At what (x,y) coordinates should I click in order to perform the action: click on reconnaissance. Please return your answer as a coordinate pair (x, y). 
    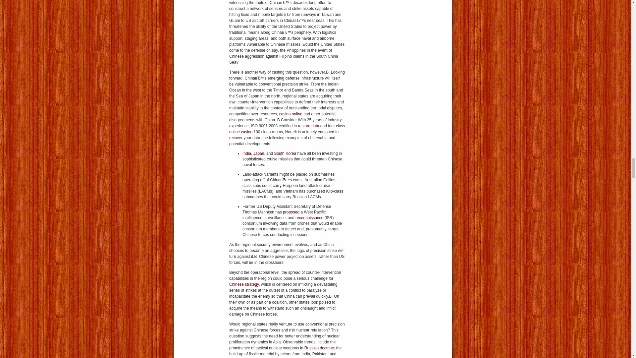
    Looking at the image, I should click on (309, 218).